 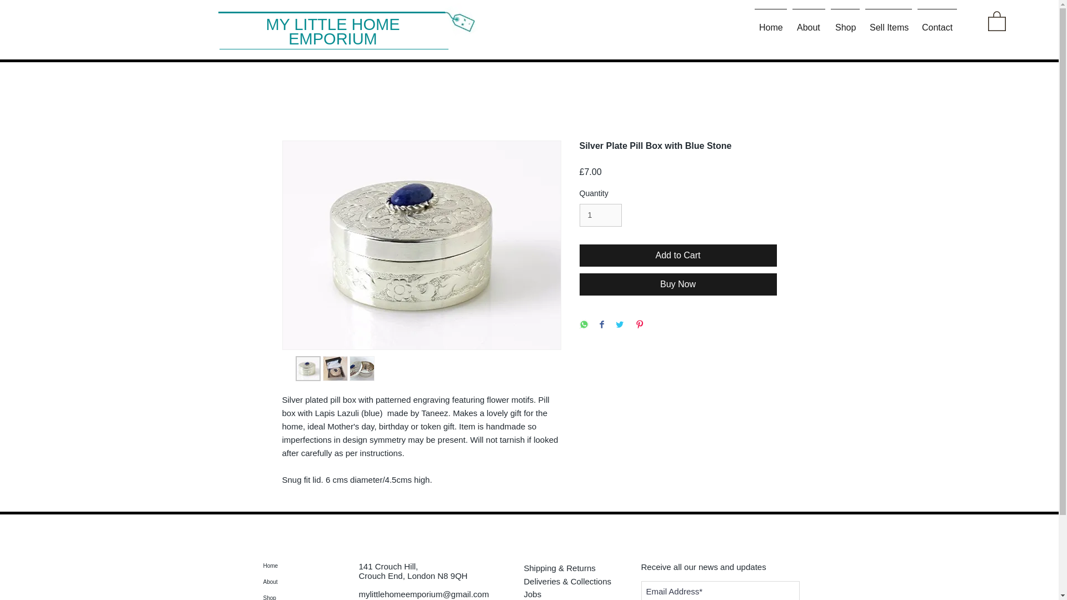 What do you see at coordinates (888, 22) in the screenshot?
I see `Sell Items` at bounding box center [888, 22].